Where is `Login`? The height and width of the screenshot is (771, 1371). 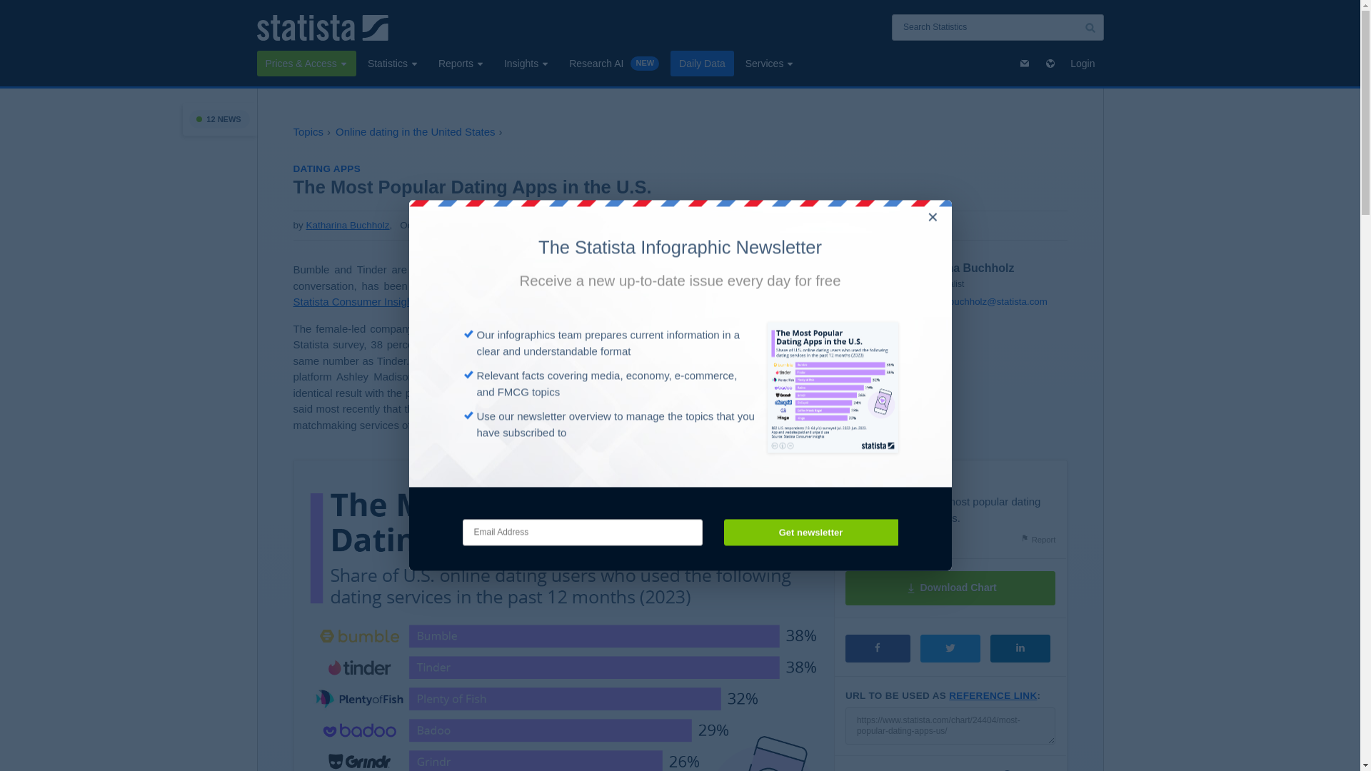
Login is located at coordinates (1083, 63).